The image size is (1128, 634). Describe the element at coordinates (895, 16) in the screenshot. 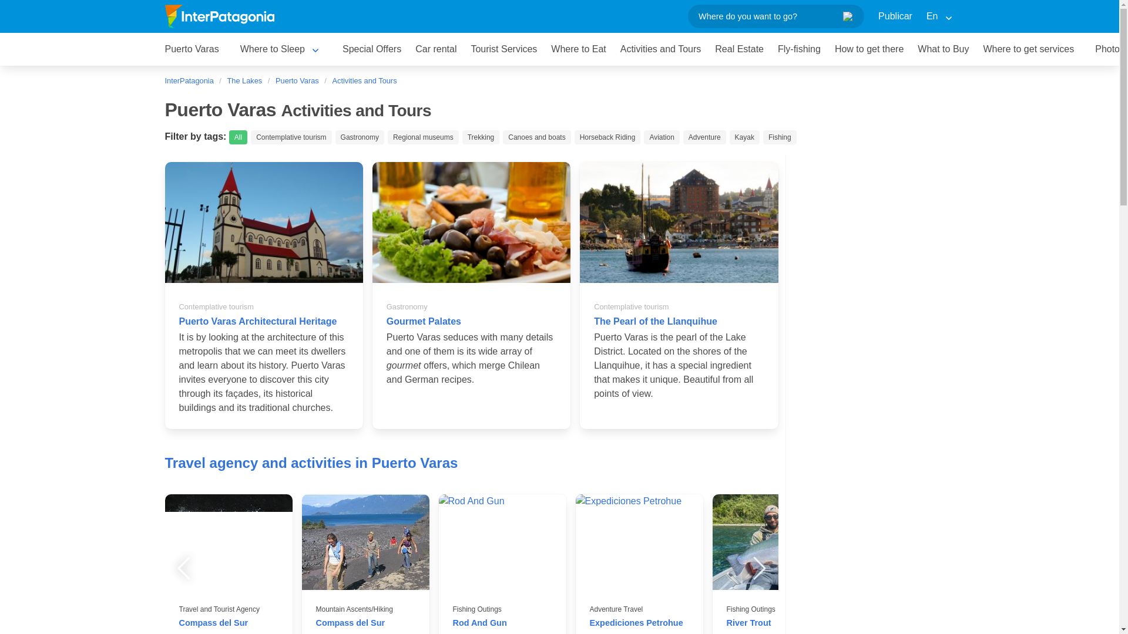

I see `Publicar` at that location.